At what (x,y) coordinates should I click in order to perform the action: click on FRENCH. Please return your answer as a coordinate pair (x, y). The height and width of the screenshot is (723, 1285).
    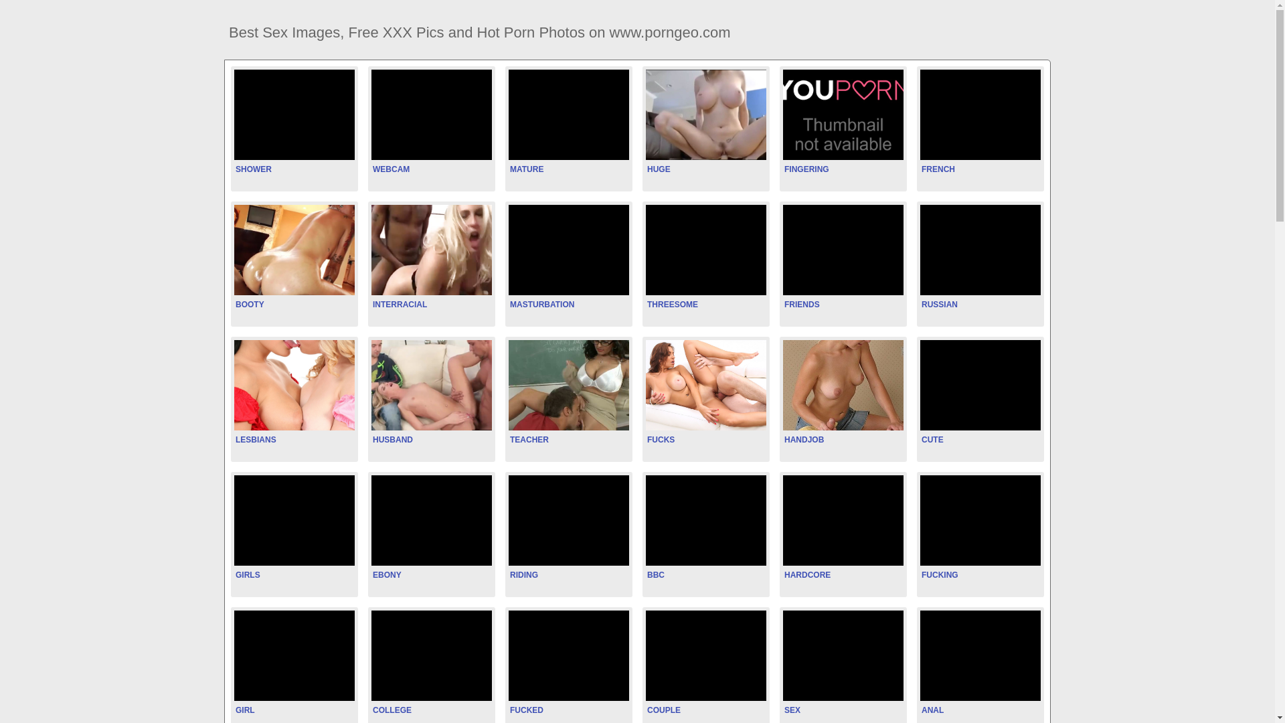
    Looking at the image, I should click on (980, 127).